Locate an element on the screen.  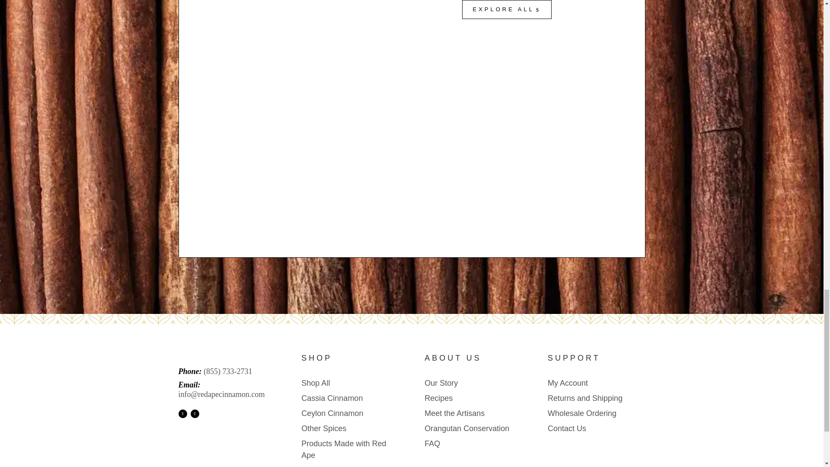
Follow on Facebook is located at coordinates (182, 413).